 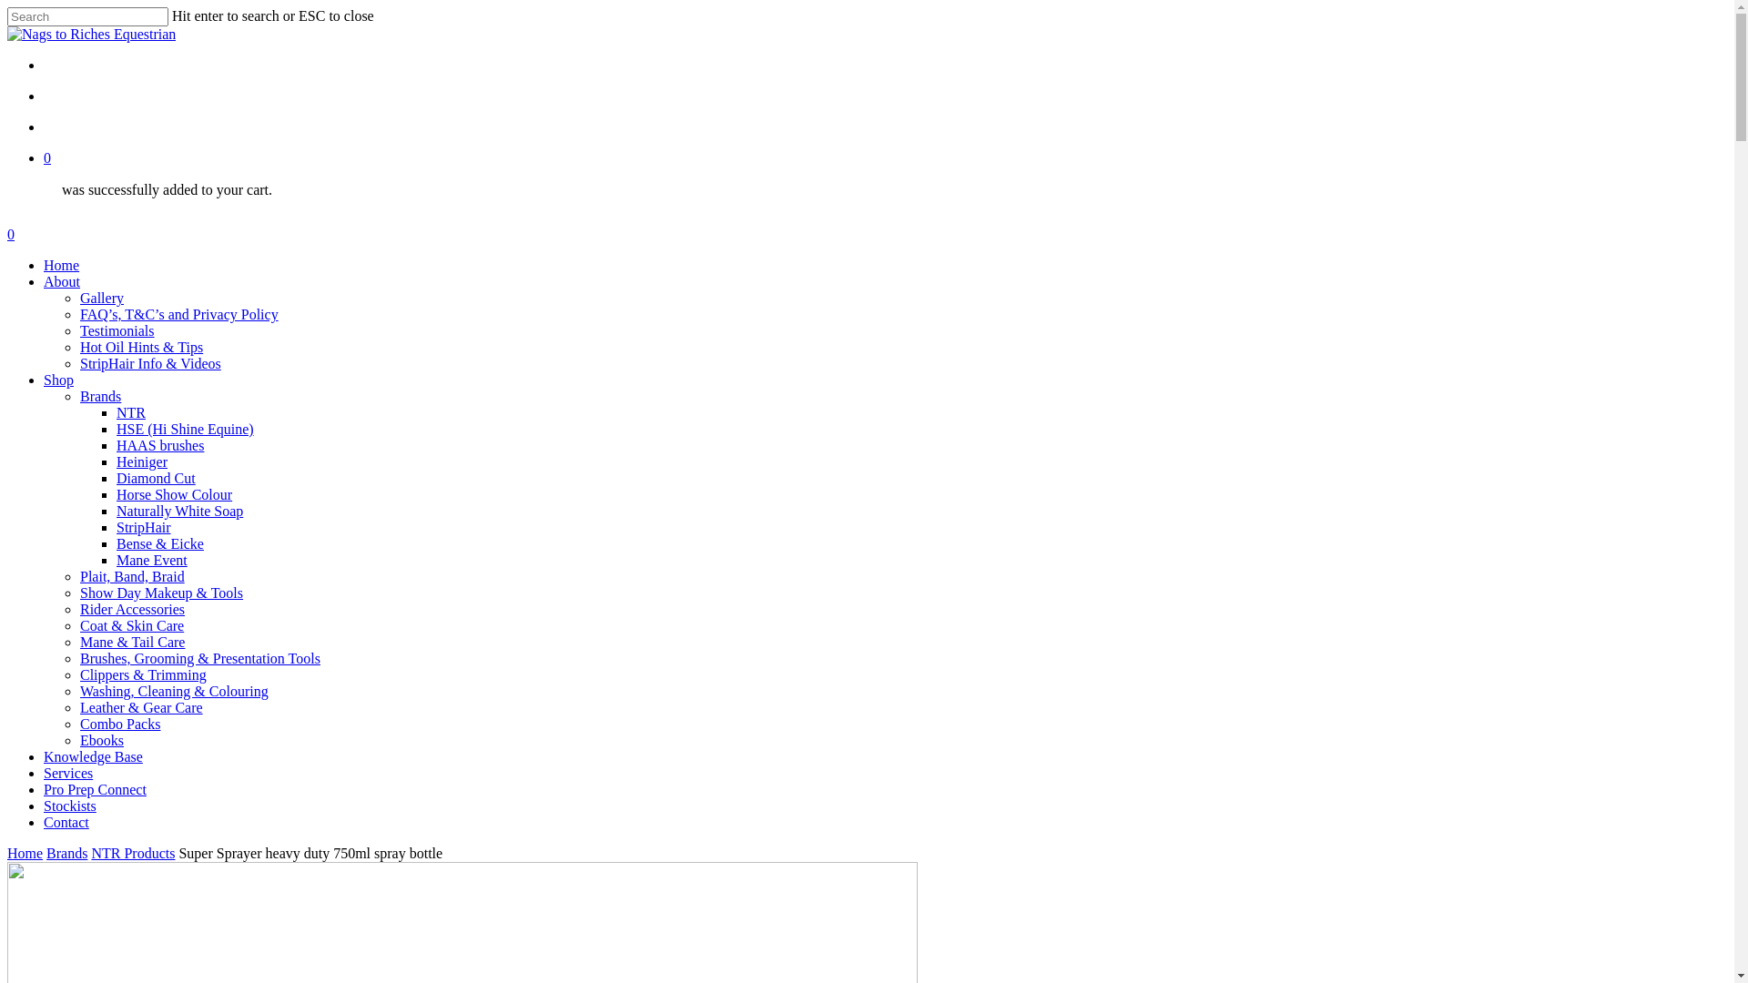 What do you see at coordinates (867, 235) in the screenshot?
I see `0` at bounding box center [867, 235].